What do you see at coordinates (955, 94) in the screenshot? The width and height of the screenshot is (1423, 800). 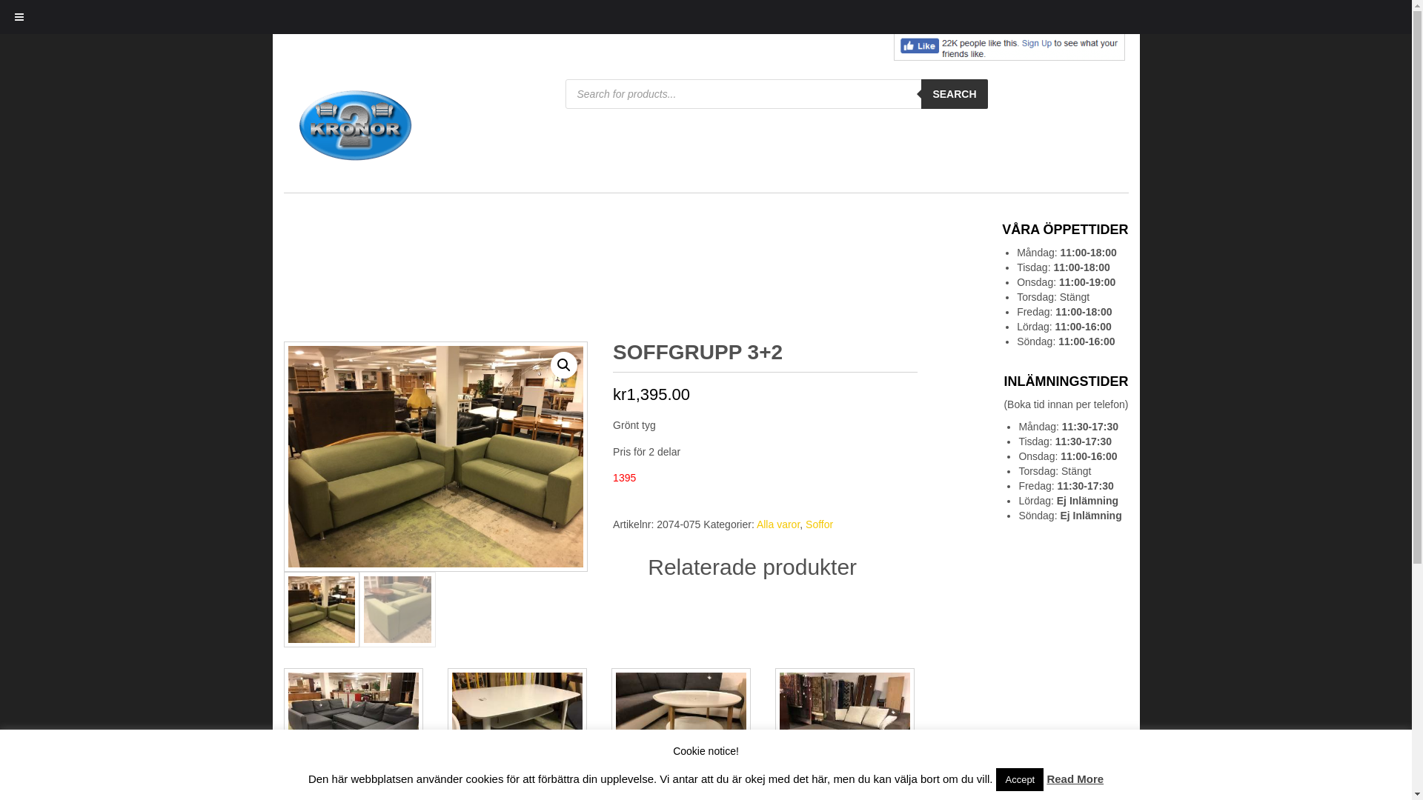 I see `SEARCH` at bounding box center [955, 94].